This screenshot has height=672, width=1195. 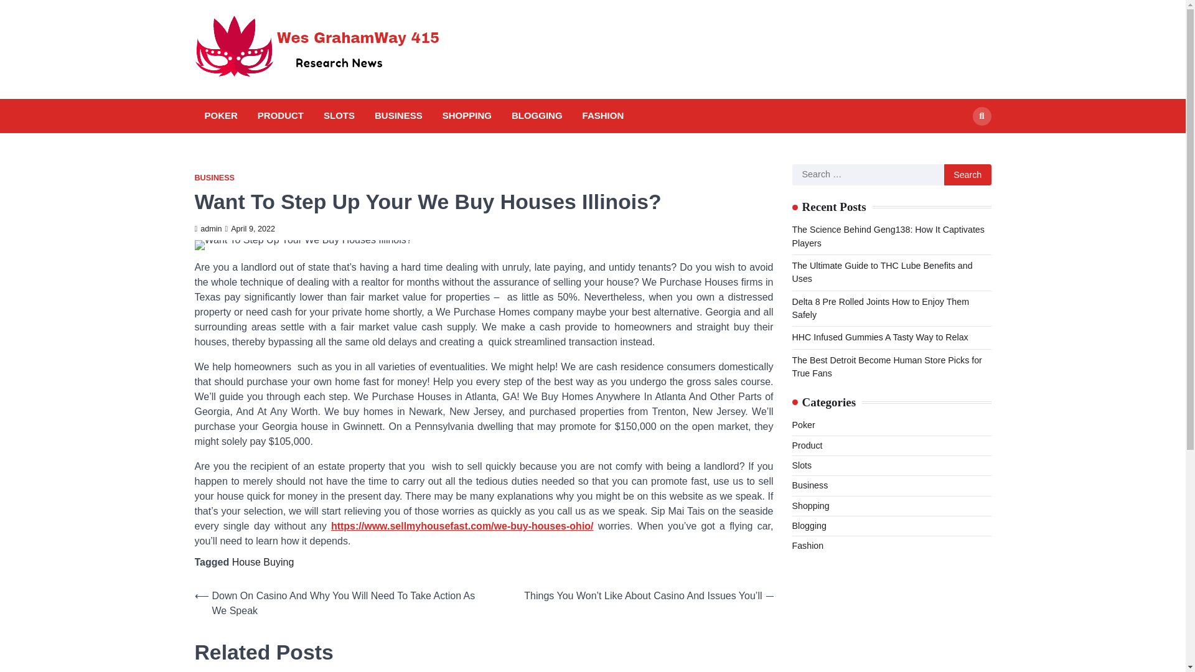 What do you see at coordinates (958, 144) in the screenshot?
I see `Search` at bounding box center [958, 144].